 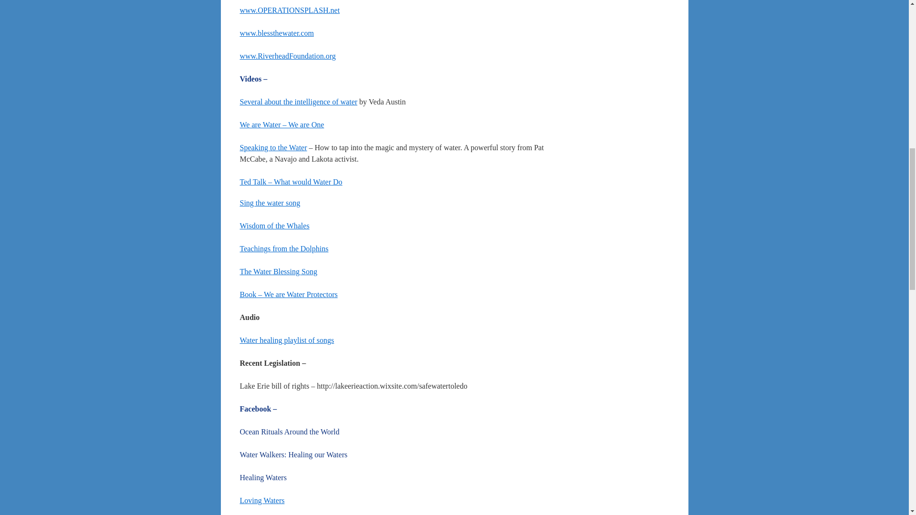 What do you see at coordinates (261, 501) in the screenshot?
I see `Loving Waters` at bounding box center [261, 501].